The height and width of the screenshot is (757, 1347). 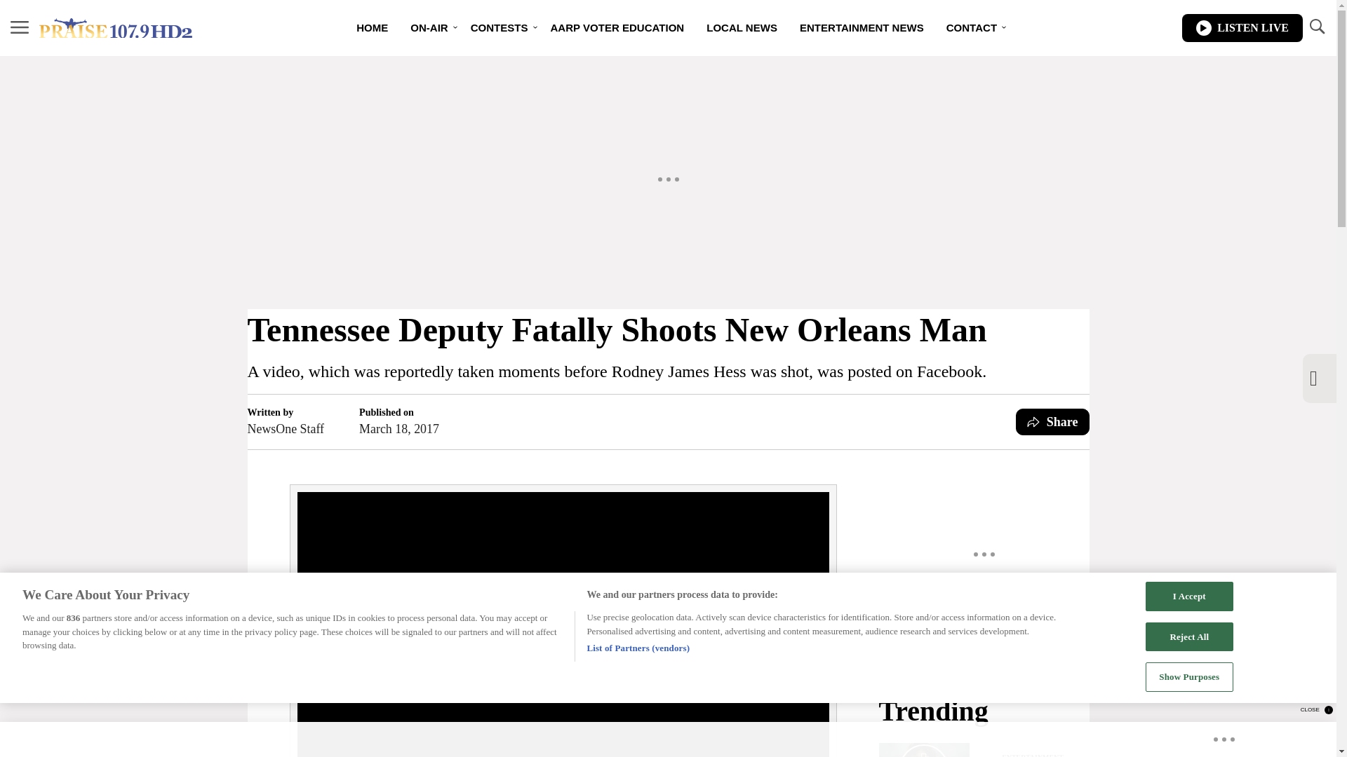 What do you see at coordinates (1316, 27) in the screenshot?
I see `TOGGLE SEARCH` at bounding box center [1316, 27].